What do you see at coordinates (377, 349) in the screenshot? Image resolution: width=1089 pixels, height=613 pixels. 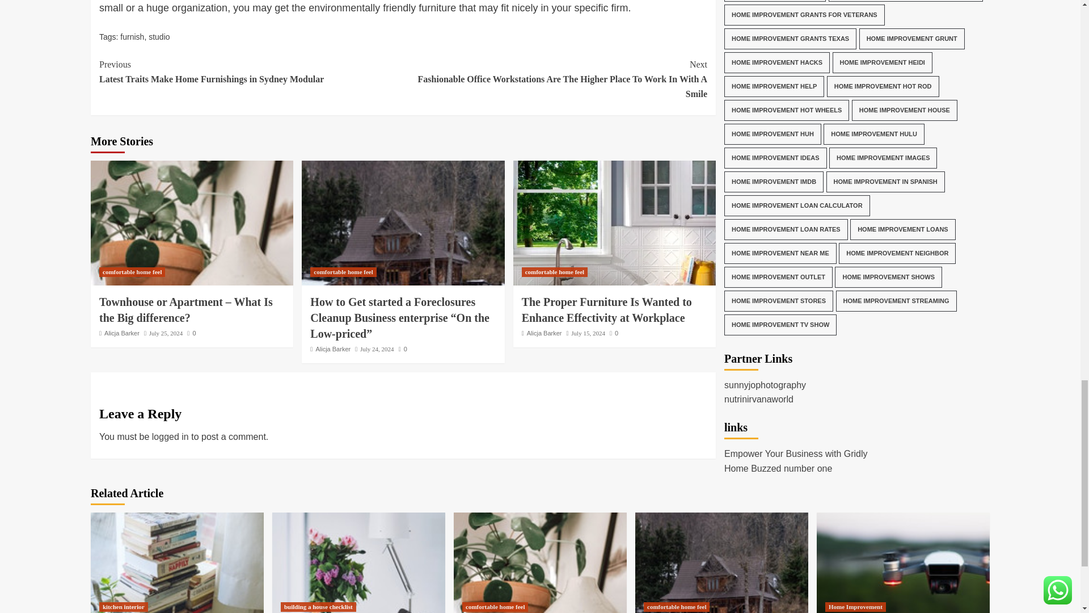 I see `July 24, 2024` at bounding box center [377, 349].